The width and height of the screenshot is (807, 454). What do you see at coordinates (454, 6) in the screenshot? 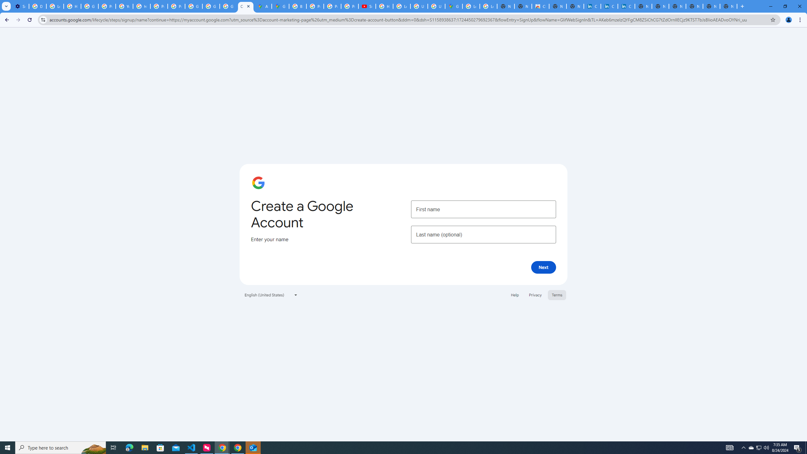
I see `Google Maps` at bounding box center [454, 6].